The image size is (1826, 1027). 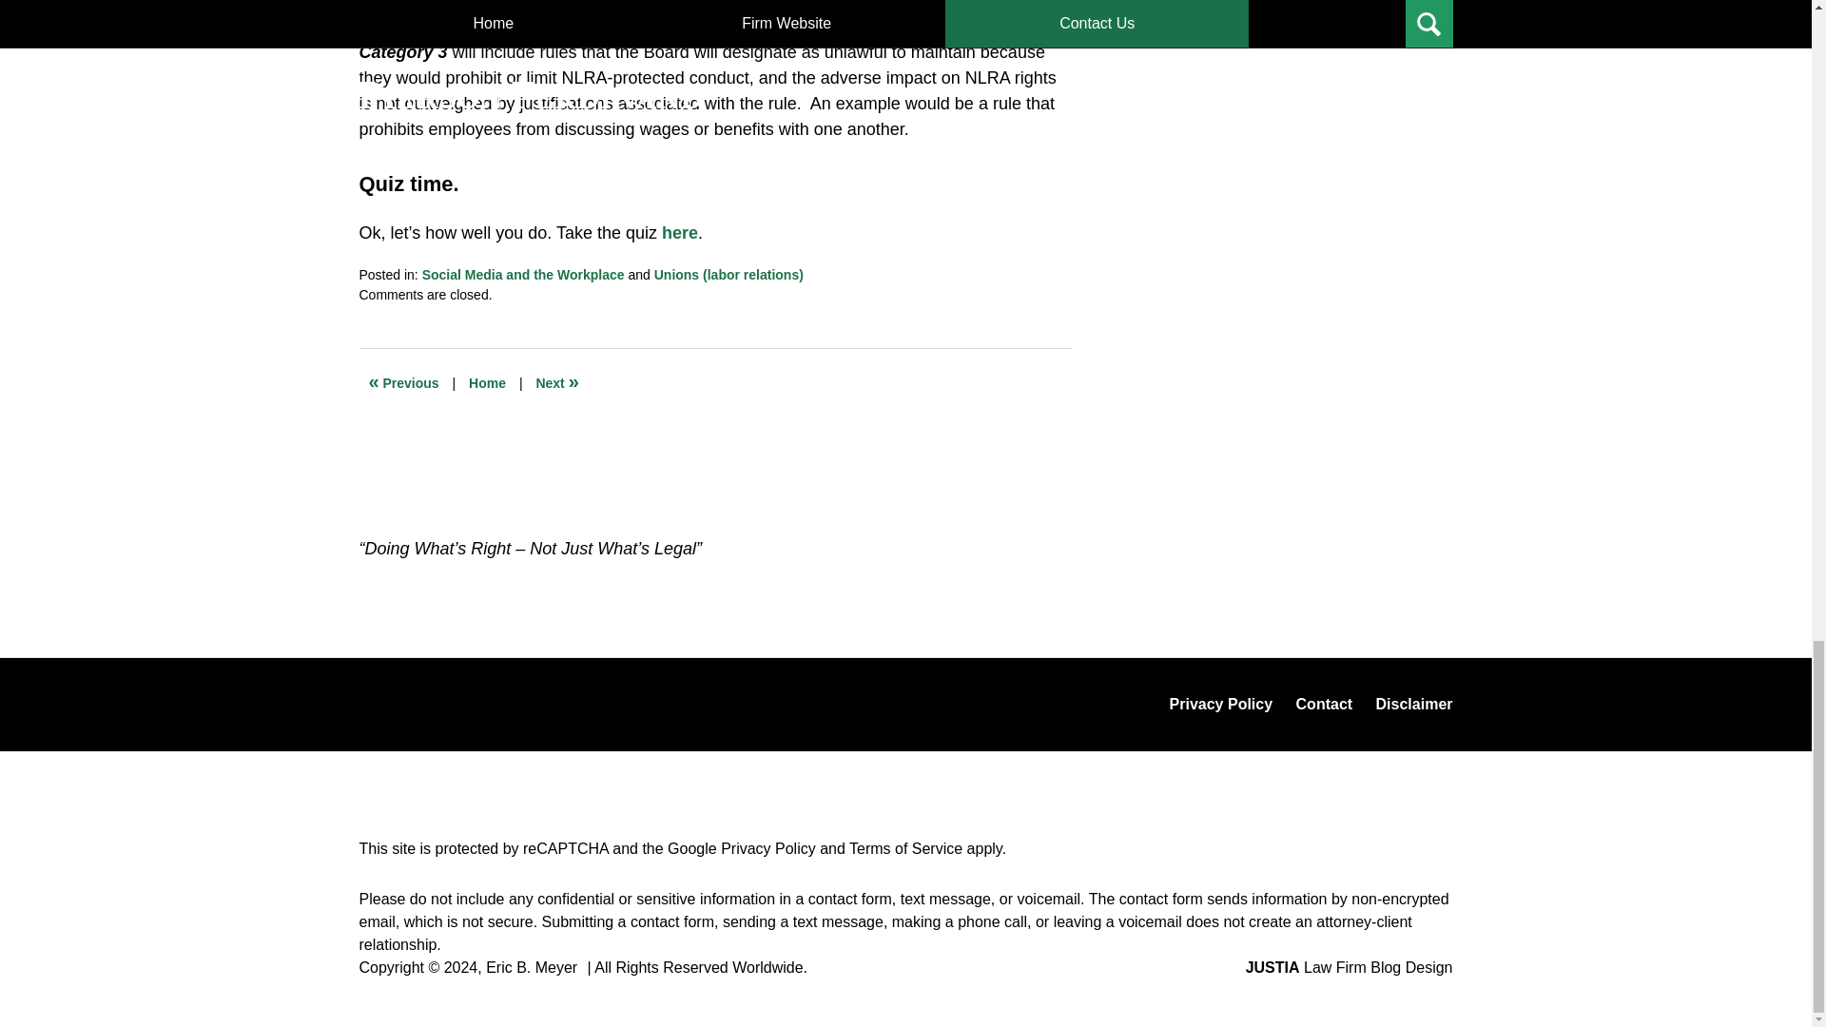 I want to click on JUSTIA Law Firm Blog Design, so click(x=1349, y=967).